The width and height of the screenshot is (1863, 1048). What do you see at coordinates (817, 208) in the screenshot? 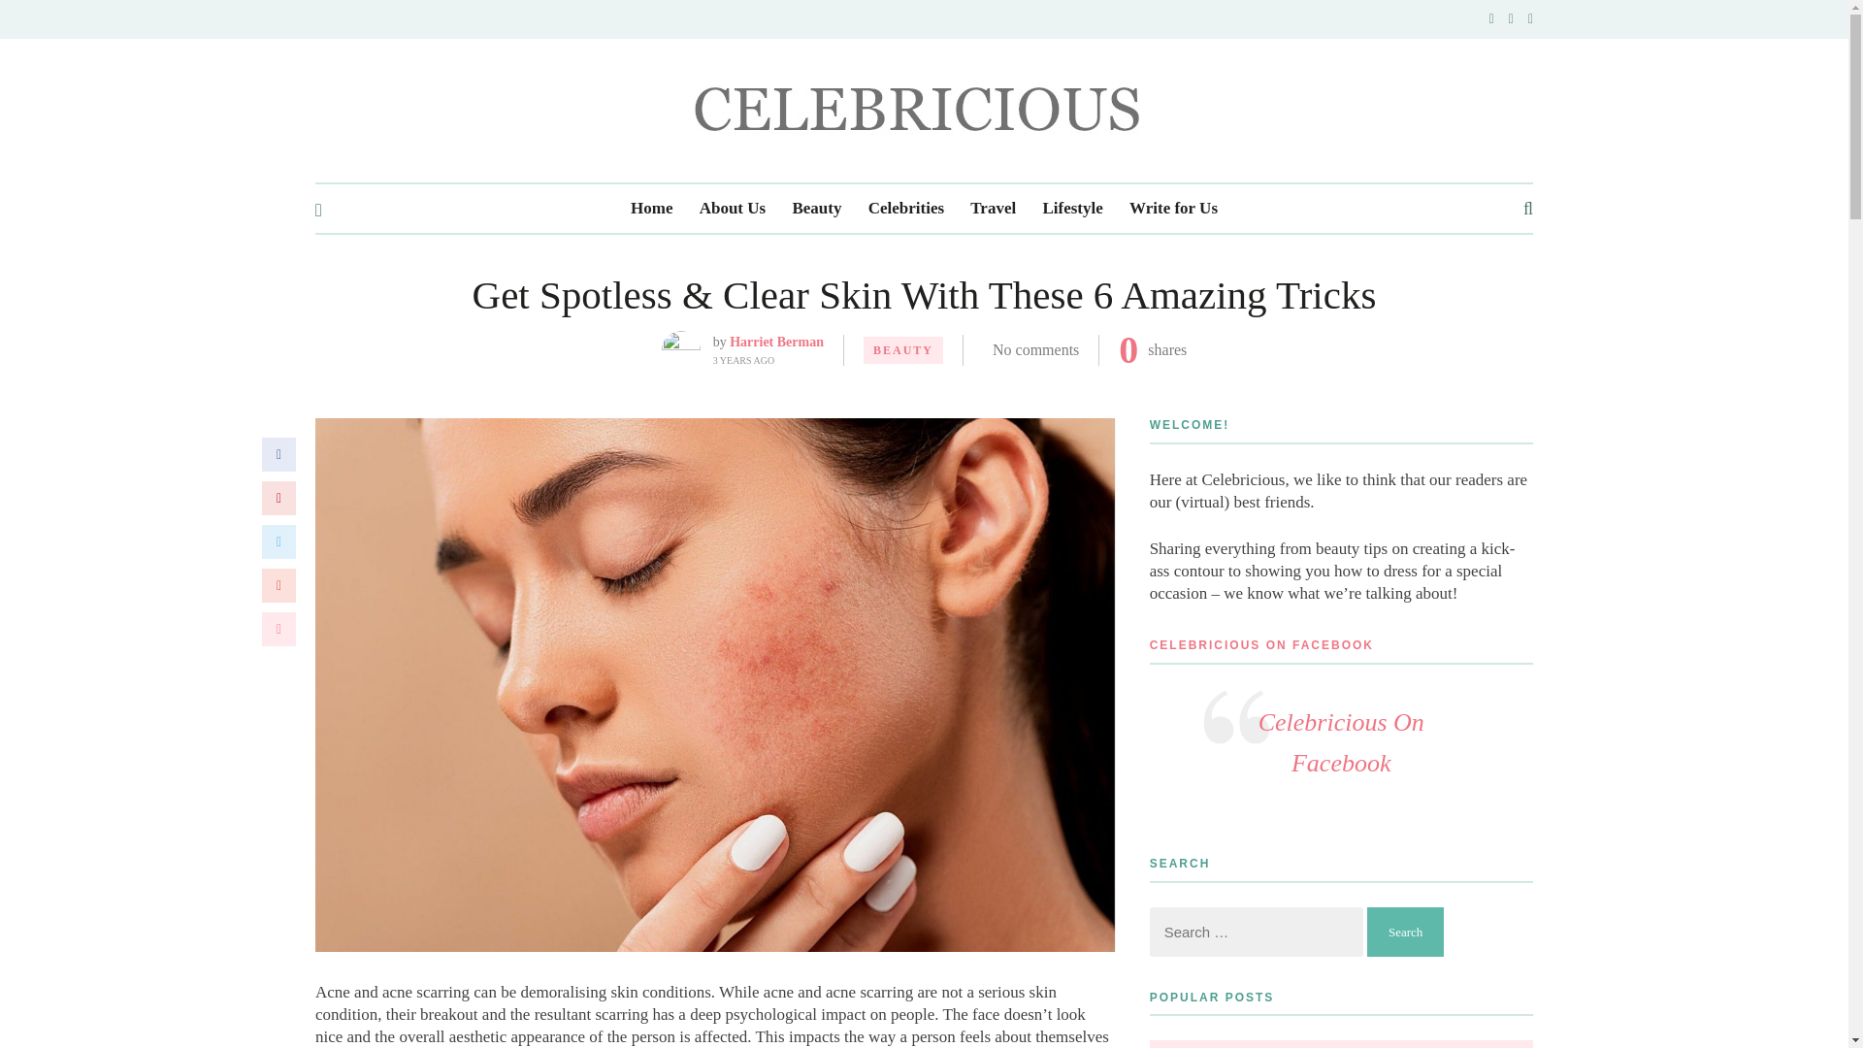
I see `Beauty` at bounding box center [817, 208].